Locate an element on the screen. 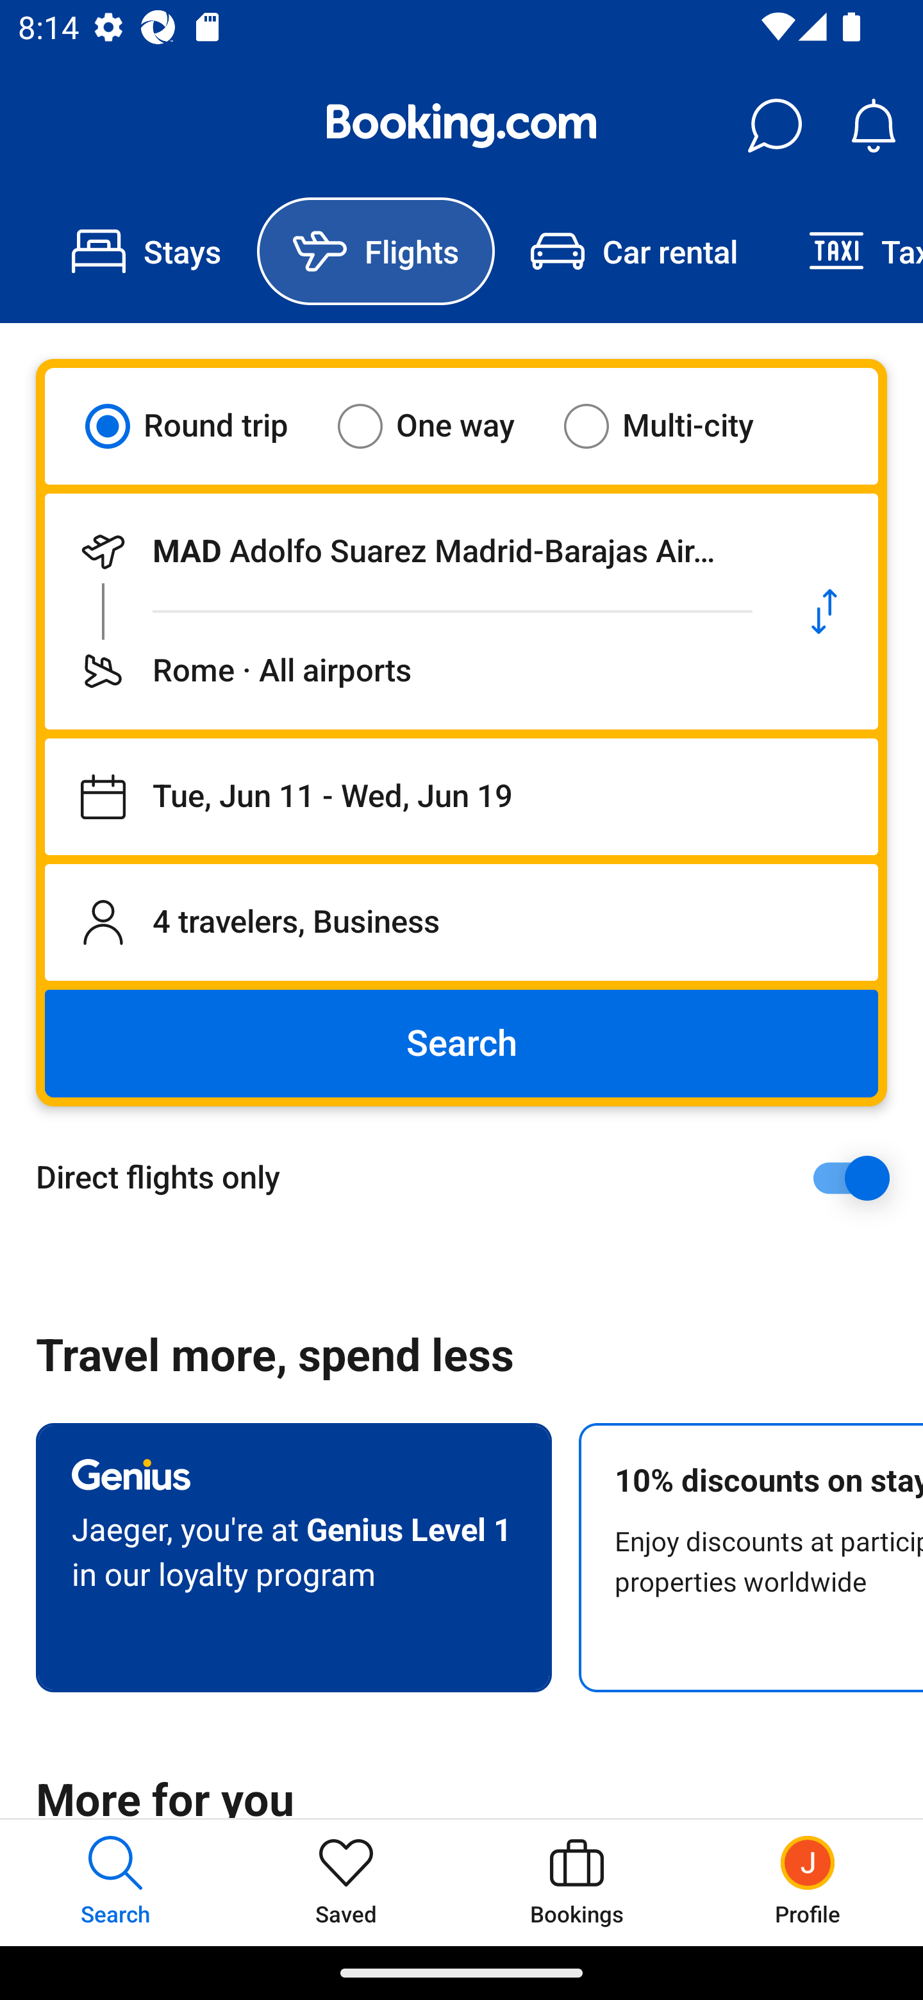 The width and height of the screenshot is (923, 2000). Swap departure location and destination is located at coordinates (824, 612).